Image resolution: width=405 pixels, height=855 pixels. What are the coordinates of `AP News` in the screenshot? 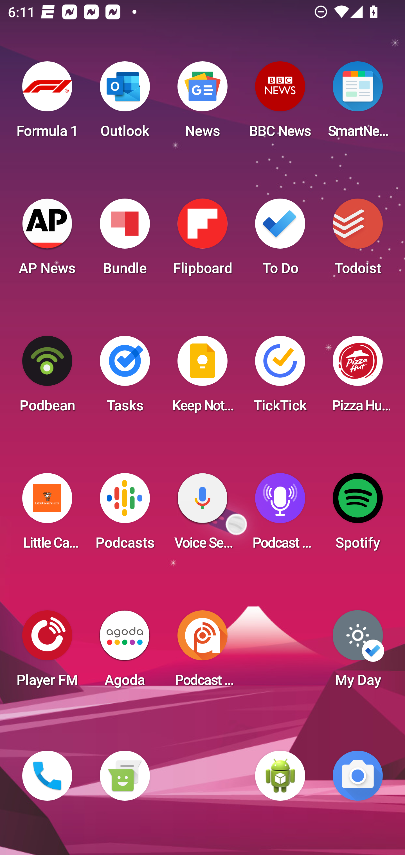 It's located at (47, 240).